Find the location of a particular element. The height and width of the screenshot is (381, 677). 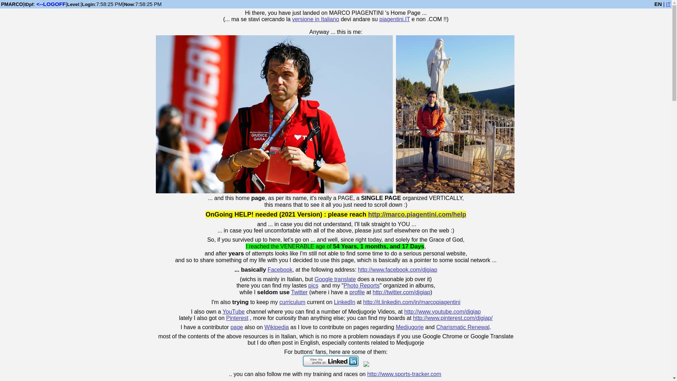

Photo Reports is located at coordinates (361, 285).